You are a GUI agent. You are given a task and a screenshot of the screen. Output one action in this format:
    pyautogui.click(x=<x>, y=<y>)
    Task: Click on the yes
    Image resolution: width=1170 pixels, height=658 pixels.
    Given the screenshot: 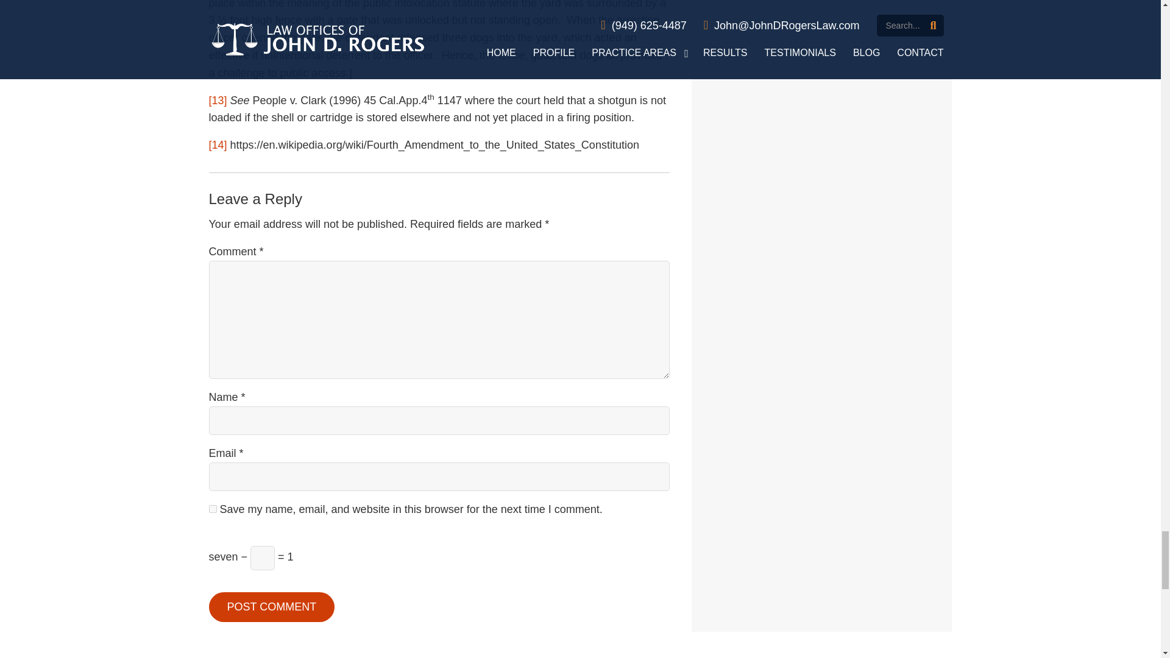 What is the action you would take?
    pyautogui.click(x=212, y=509)
    